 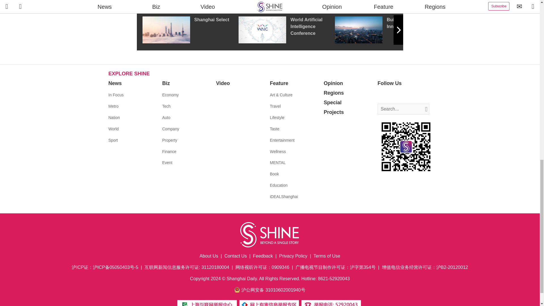 I want to click on Shanghai Select, so click(x=190, y=30).